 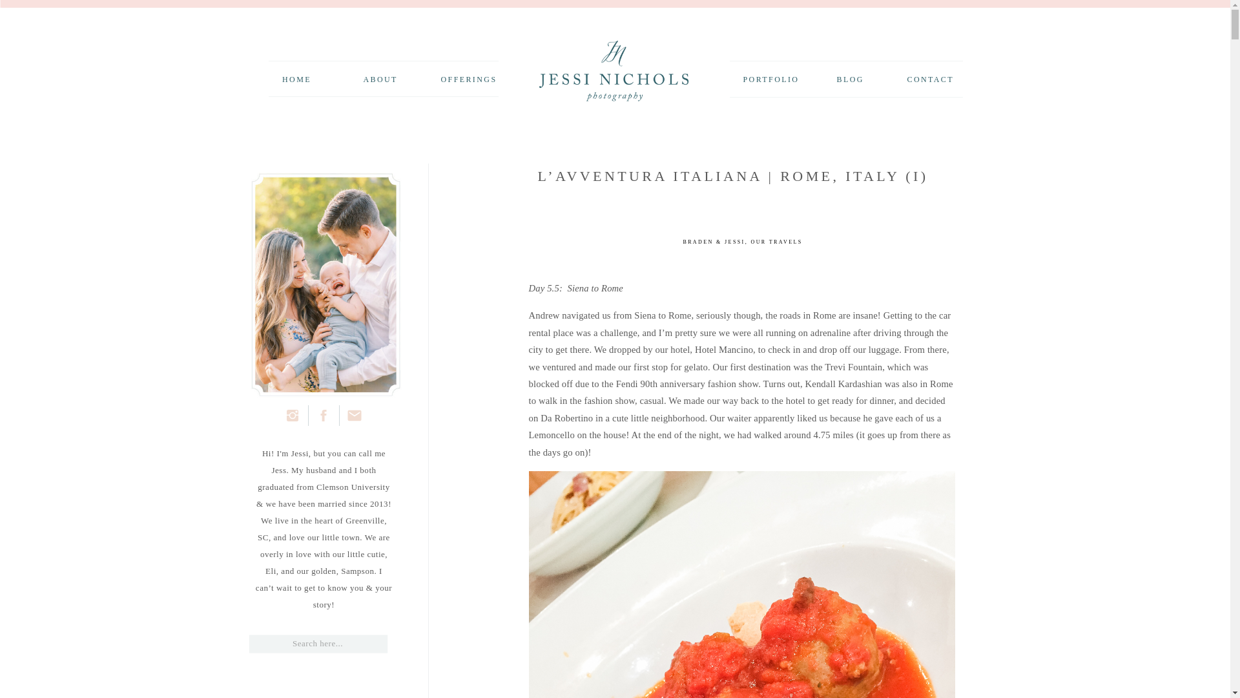 I want to click on OFFERINGS, so click(x=468, y=78).